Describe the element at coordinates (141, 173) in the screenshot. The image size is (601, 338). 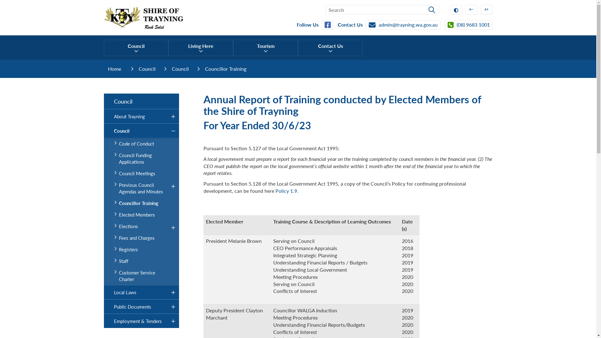
I see `Council Meetings` at that location.